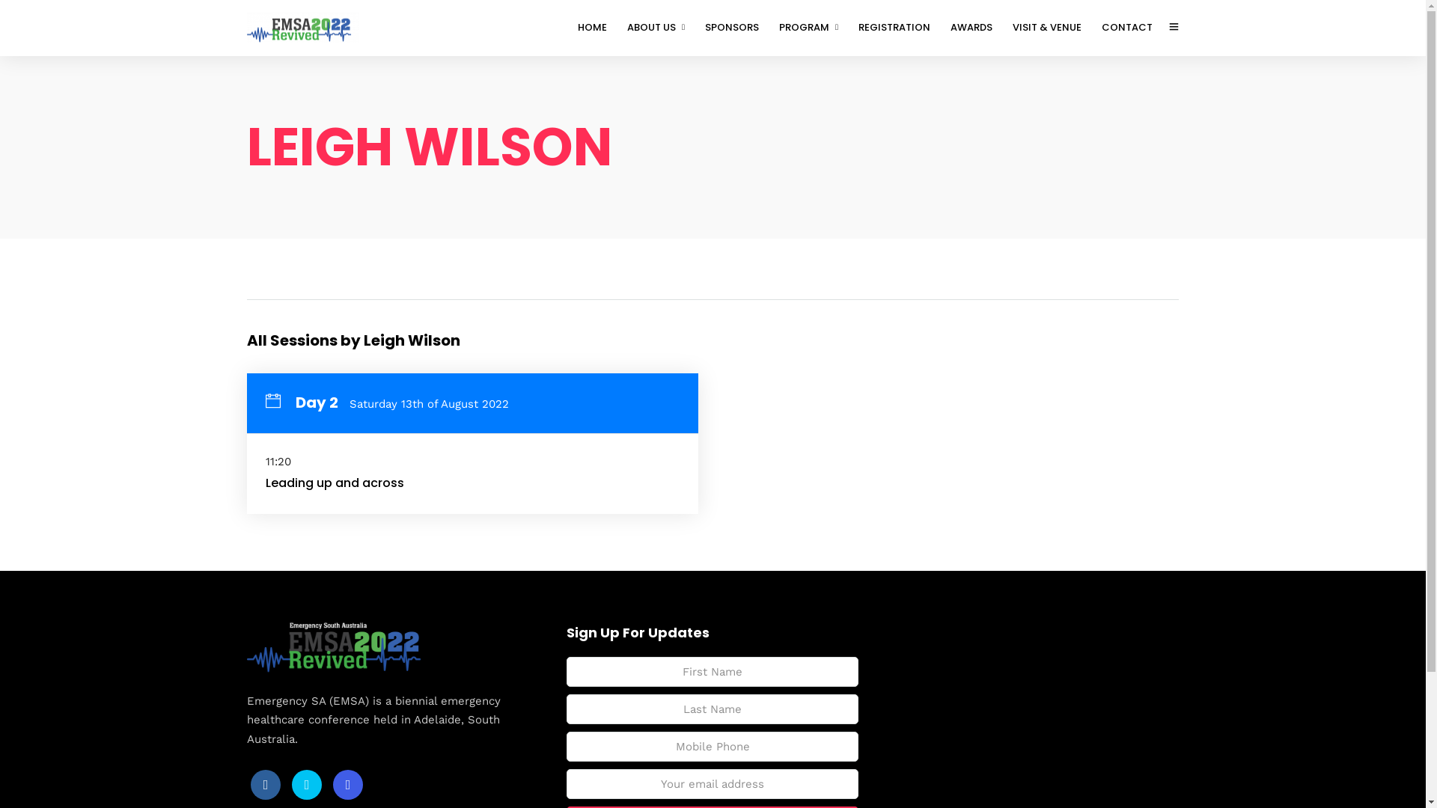 The width and height of the screenshot is (1437, 808). I want to click on REGISTRATION, so click(901, 28).